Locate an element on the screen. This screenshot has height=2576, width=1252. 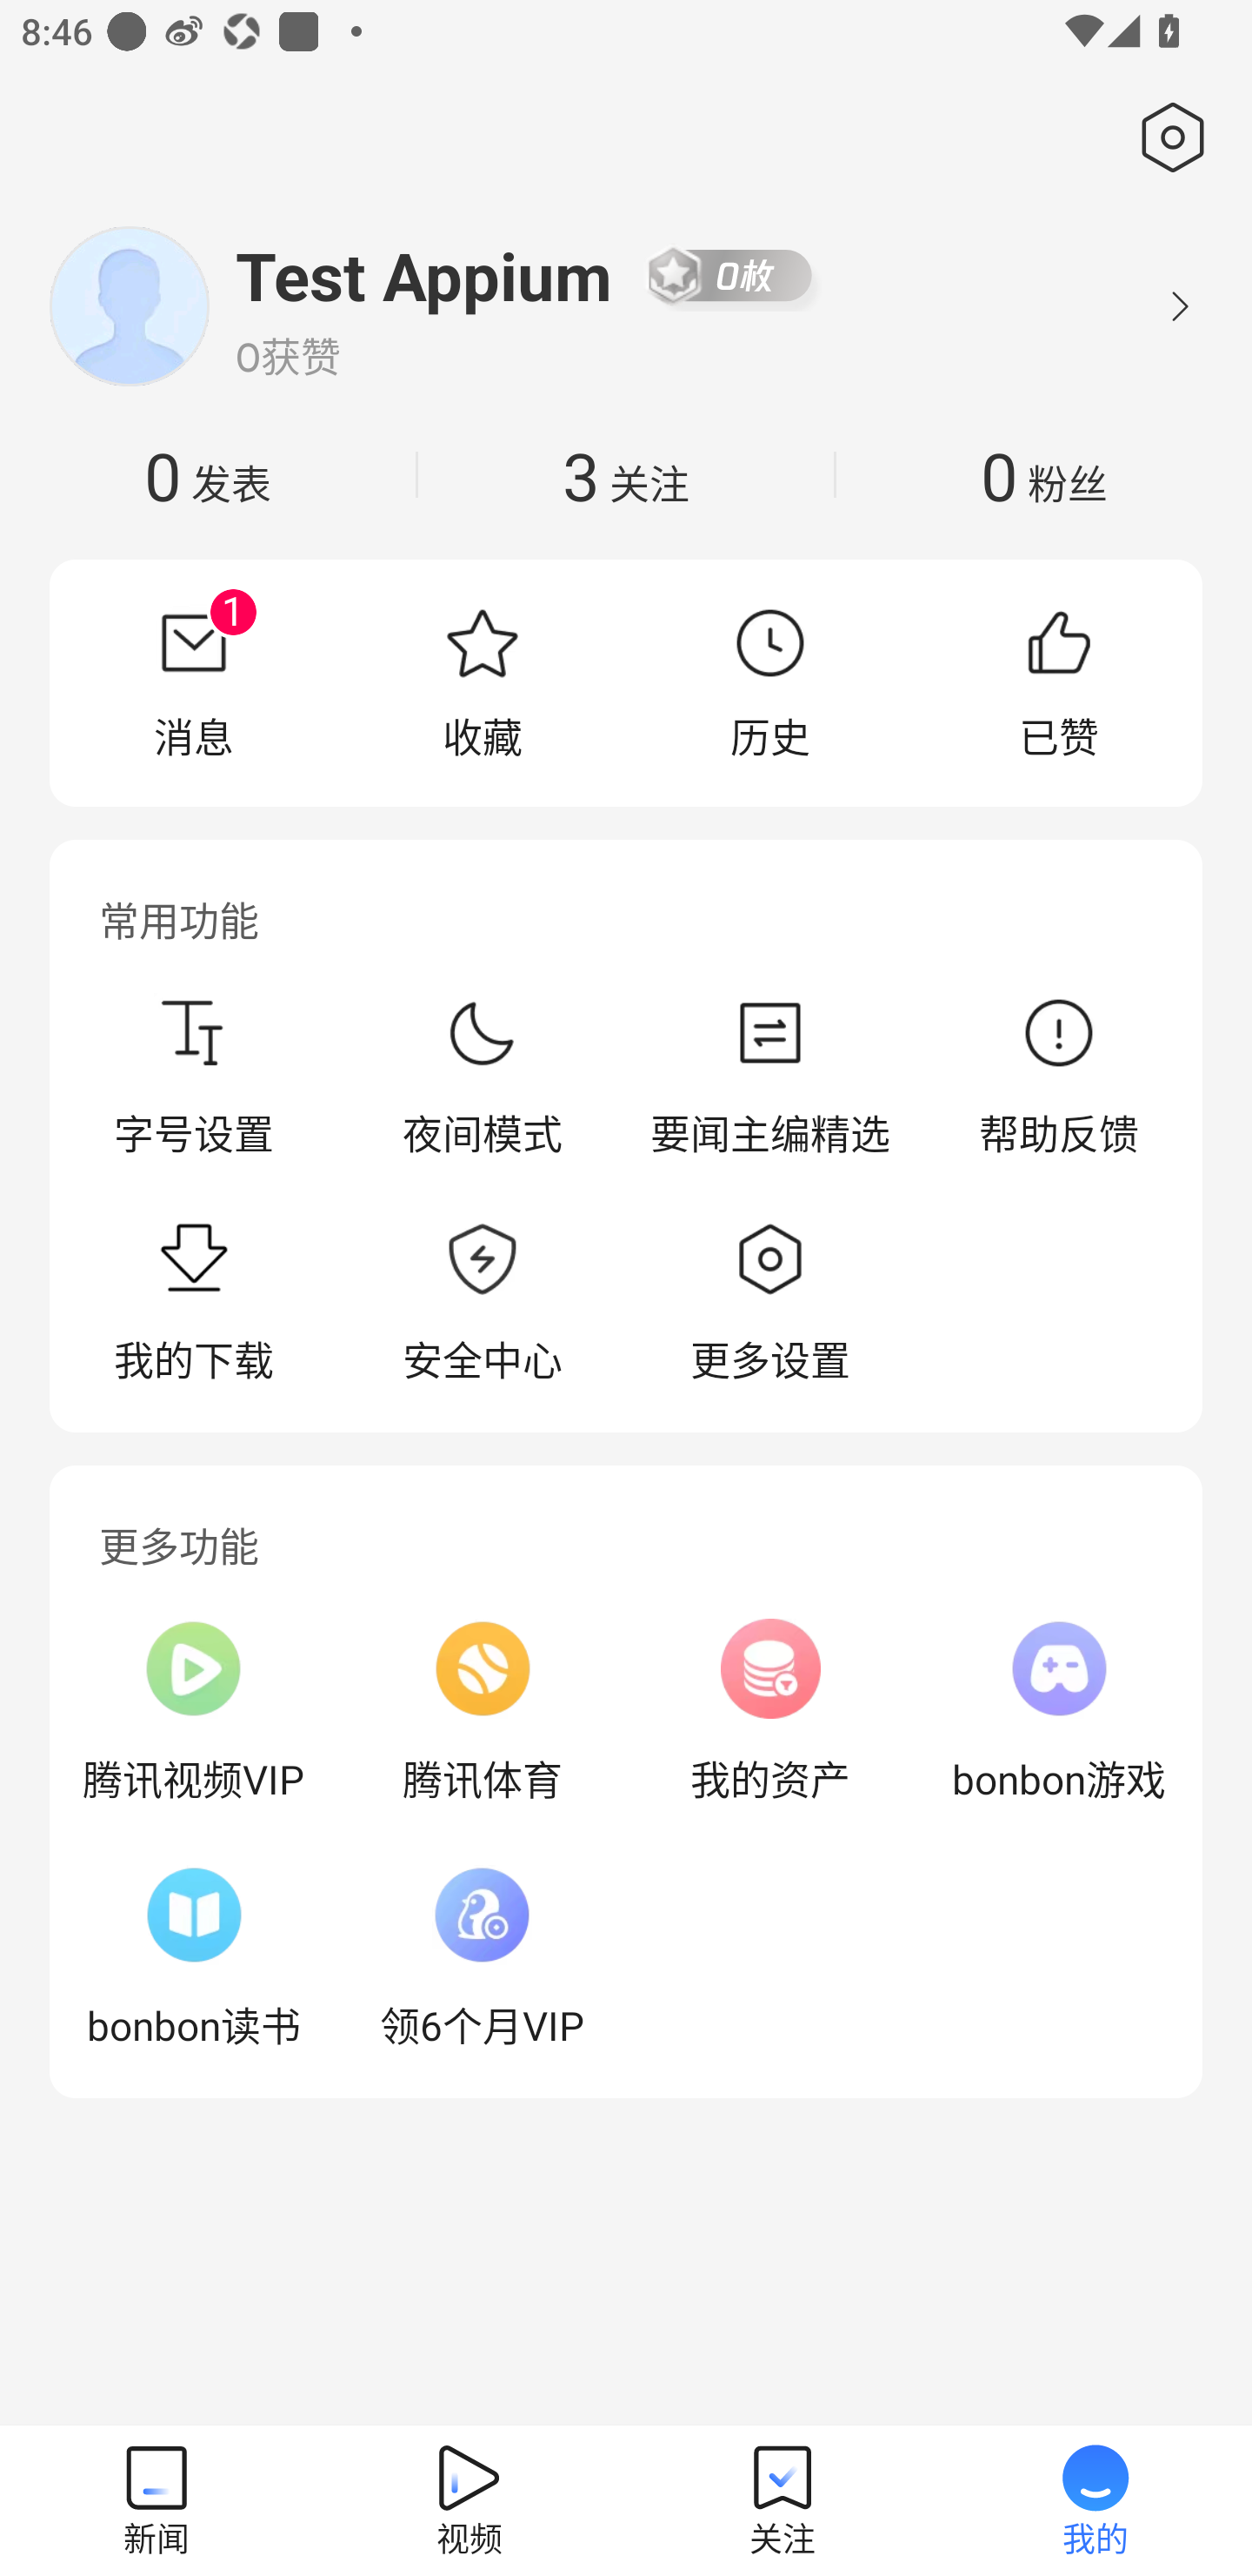
0枚勋章，可点击 is located at coordinates (729, 275).